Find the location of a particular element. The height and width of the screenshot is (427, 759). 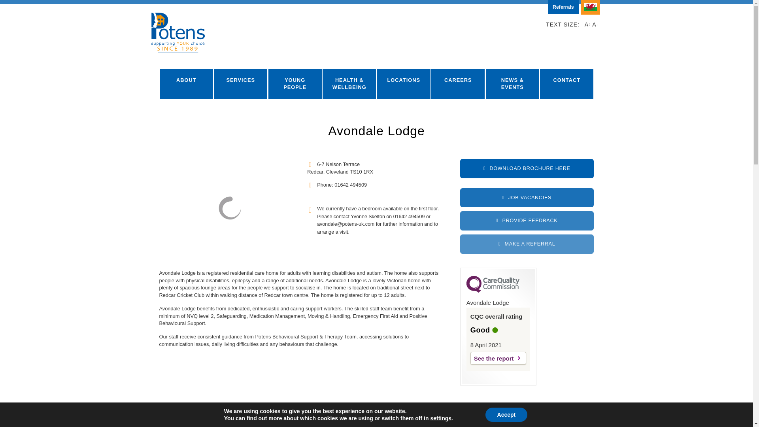

ABOUT is located at coordinates (186, 84).